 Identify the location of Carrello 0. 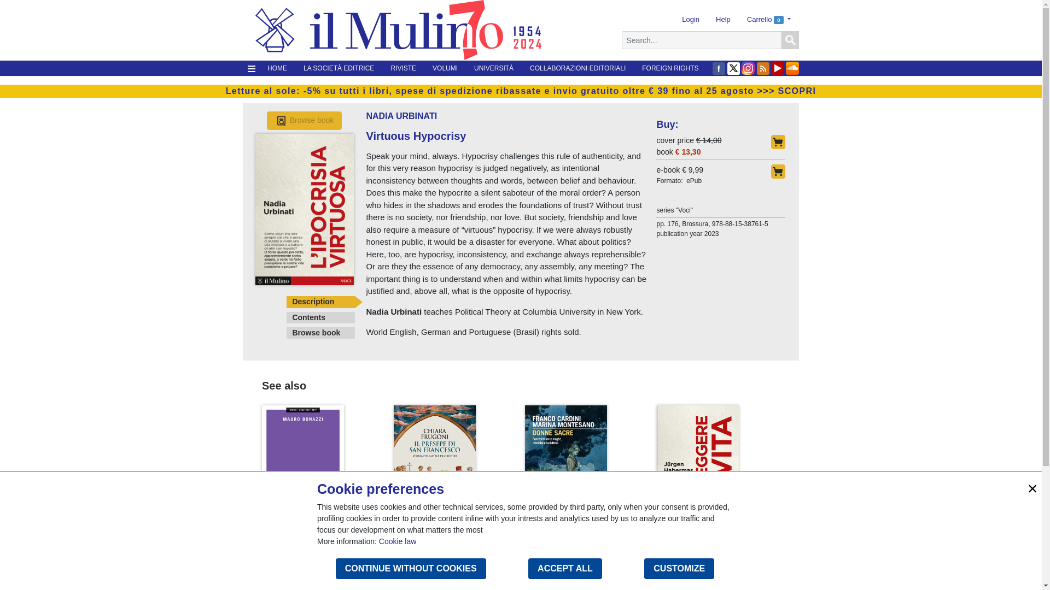
(769, 20).